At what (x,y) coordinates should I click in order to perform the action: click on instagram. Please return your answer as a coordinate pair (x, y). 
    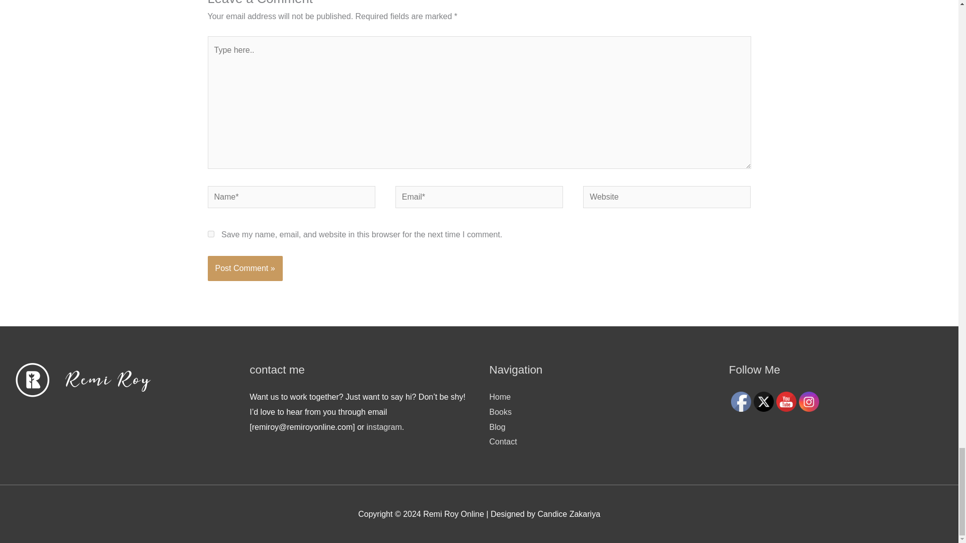
    Looking at the image, I should click on (384, 427).